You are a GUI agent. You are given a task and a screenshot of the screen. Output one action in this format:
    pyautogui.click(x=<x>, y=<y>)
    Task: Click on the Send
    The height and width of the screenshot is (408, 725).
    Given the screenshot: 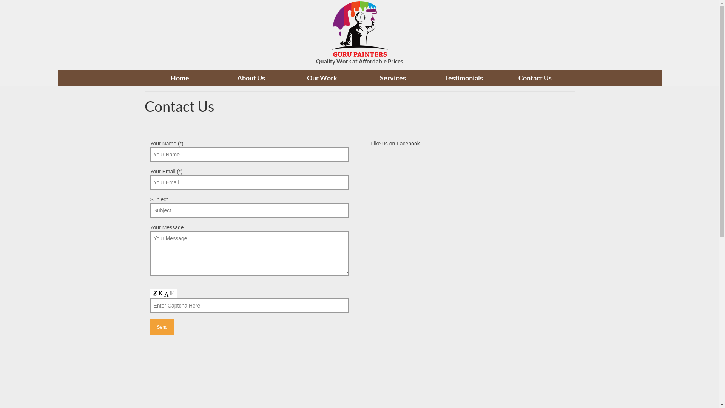 What is the action you would take?
    pyautogui.click(x=162, y=327)
    